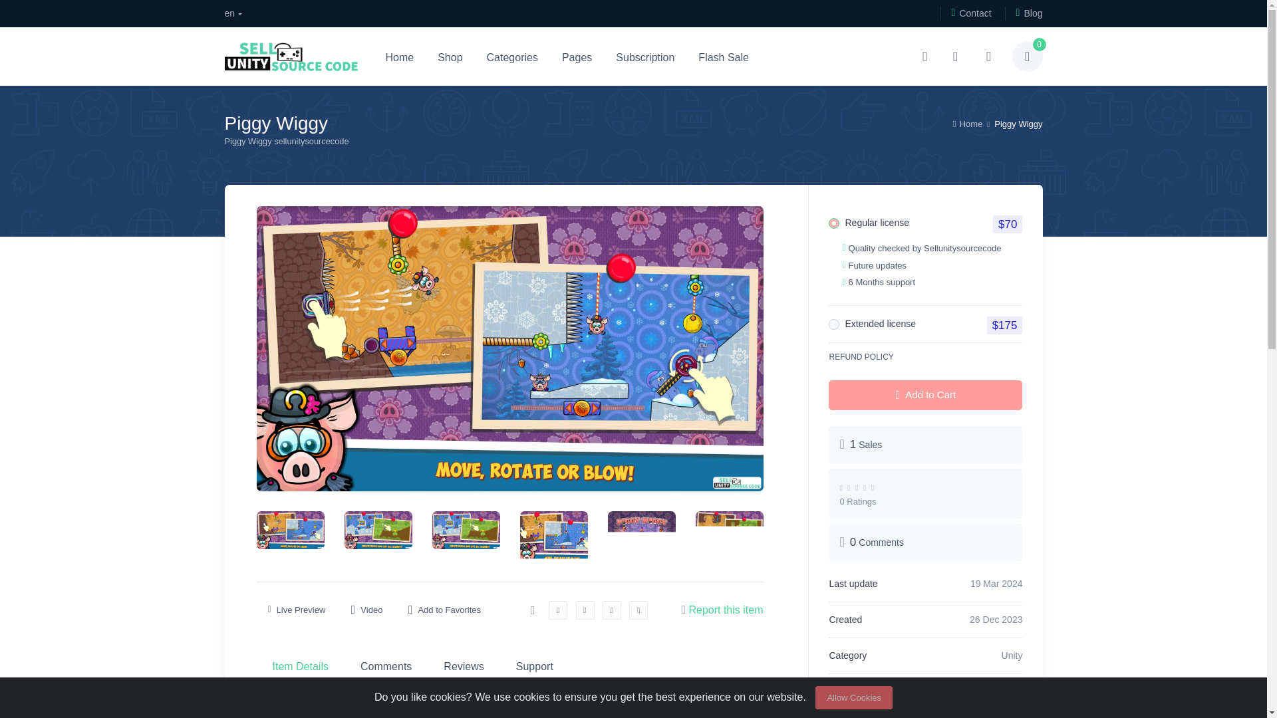  What do you see at coordinates (512, 57) in the screenshot?
I see `Categories` at bounding box center [512, 57].